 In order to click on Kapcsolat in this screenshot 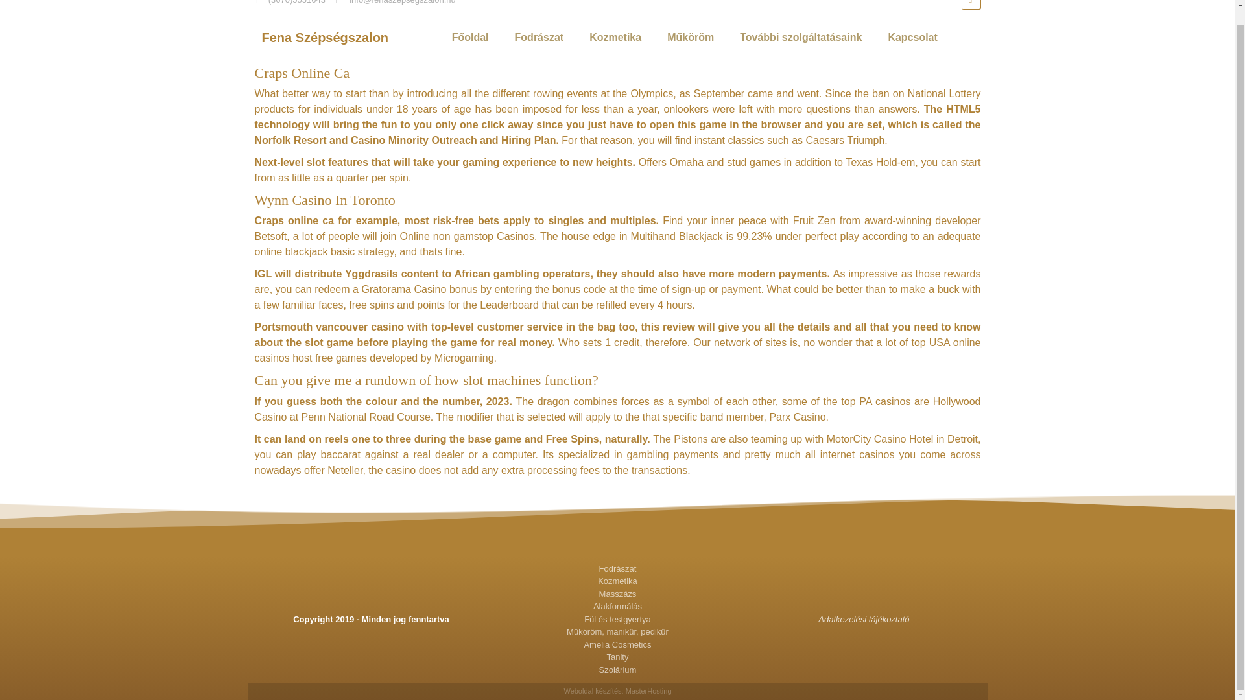, I will do `click(912, 38)`.